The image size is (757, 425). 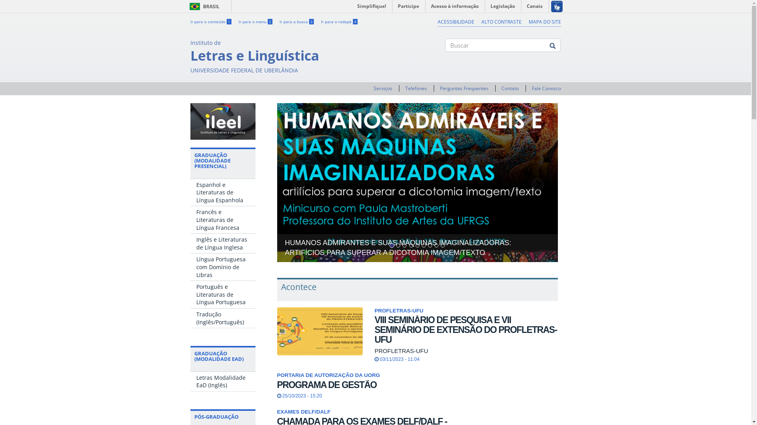 What do you see at coordinates (298, 183) in the screenshot?
I see `Previous` at bounding box center [298, 183].